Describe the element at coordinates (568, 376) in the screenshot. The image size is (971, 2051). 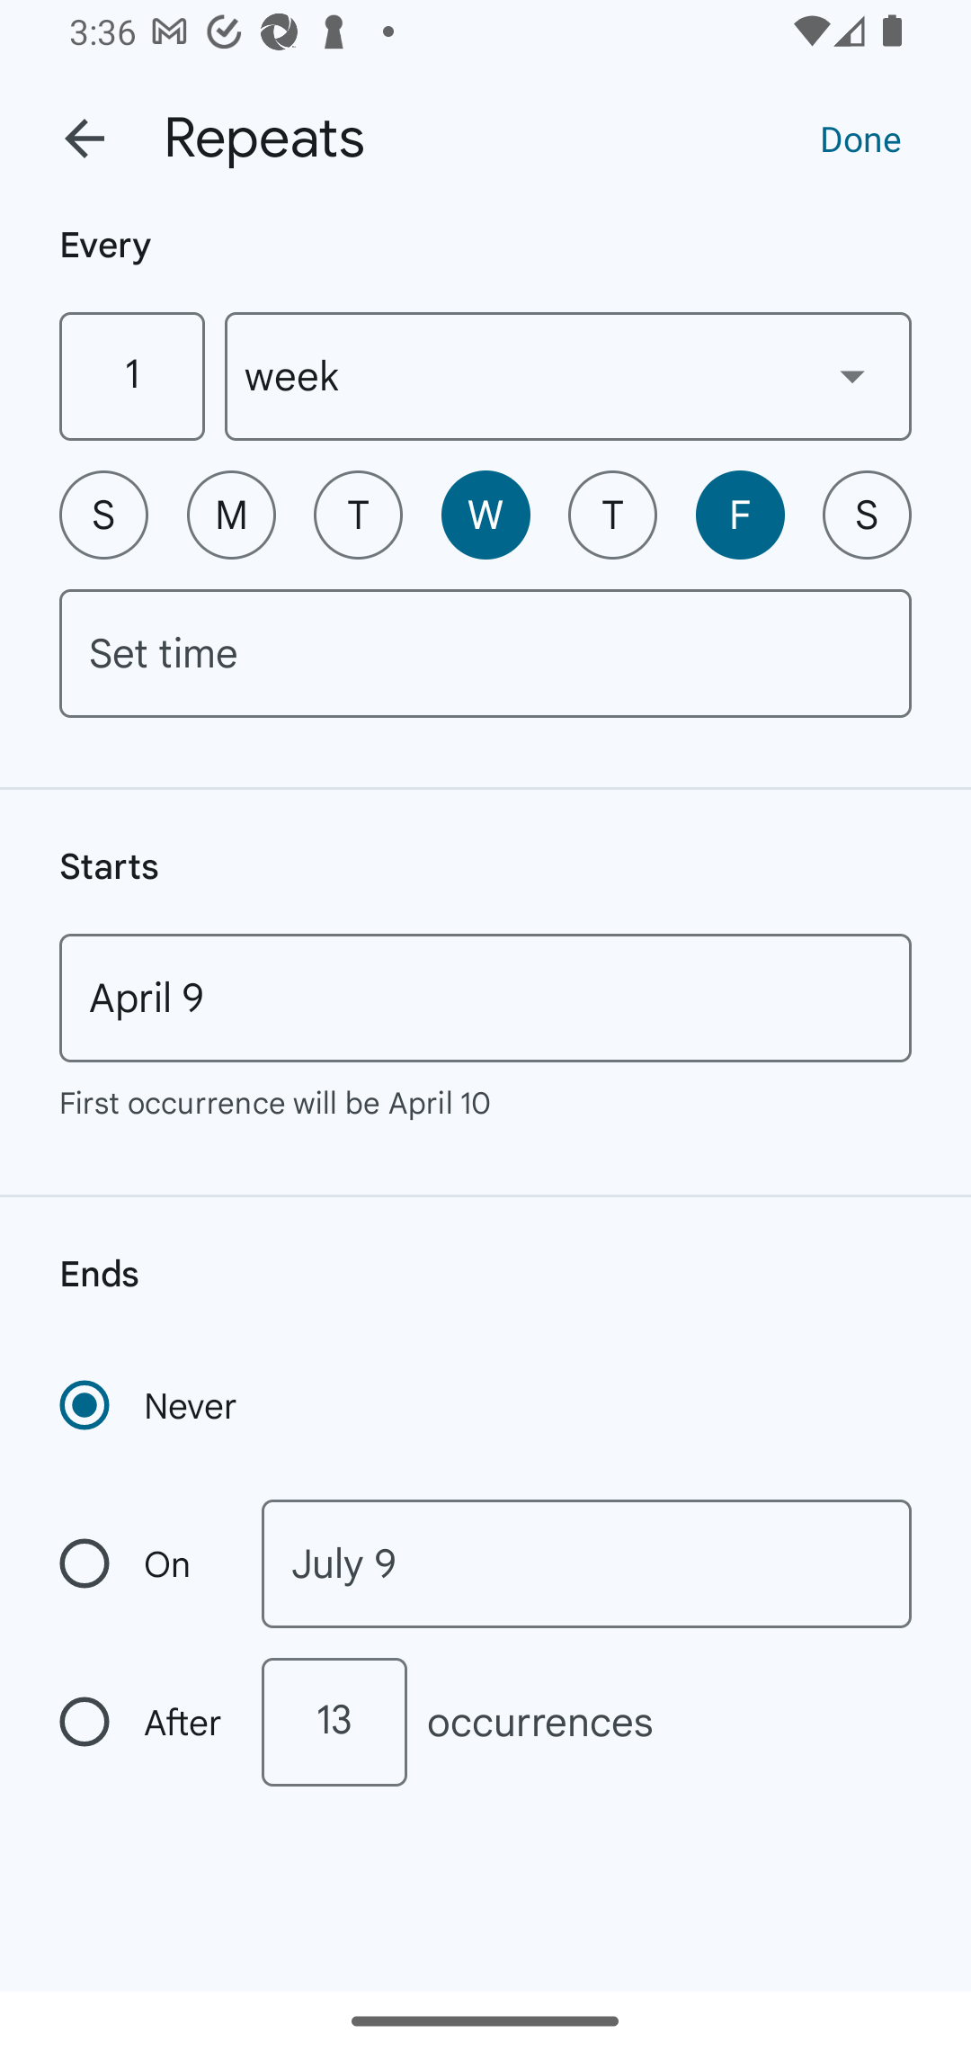
I see `week` at that location.